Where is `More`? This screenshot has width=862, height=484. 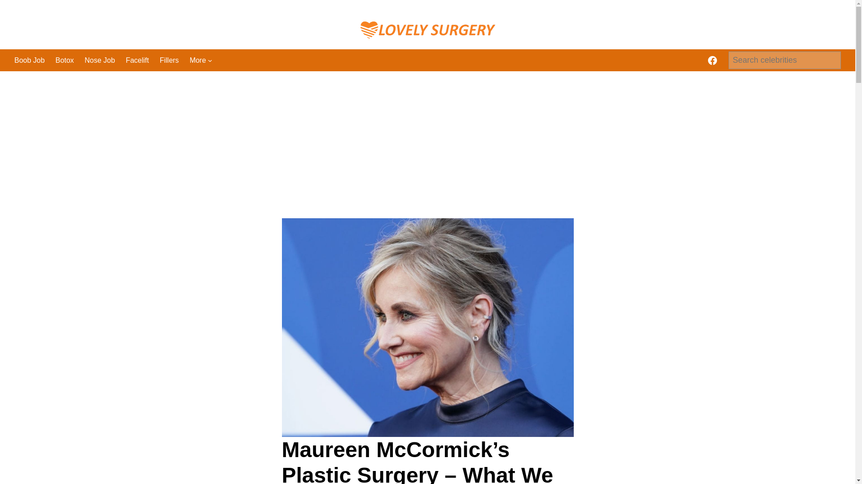 More is located at coordinates (198, 60).